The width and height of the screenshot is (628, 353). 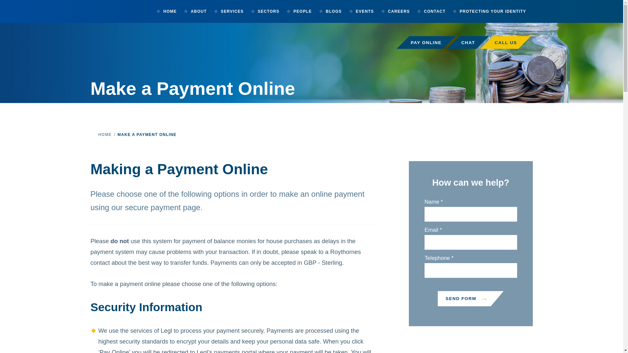 What do you see at coordinates (302, 11) in the screenshot?
I see `PEOPLE` at bounding box center [302, 11].